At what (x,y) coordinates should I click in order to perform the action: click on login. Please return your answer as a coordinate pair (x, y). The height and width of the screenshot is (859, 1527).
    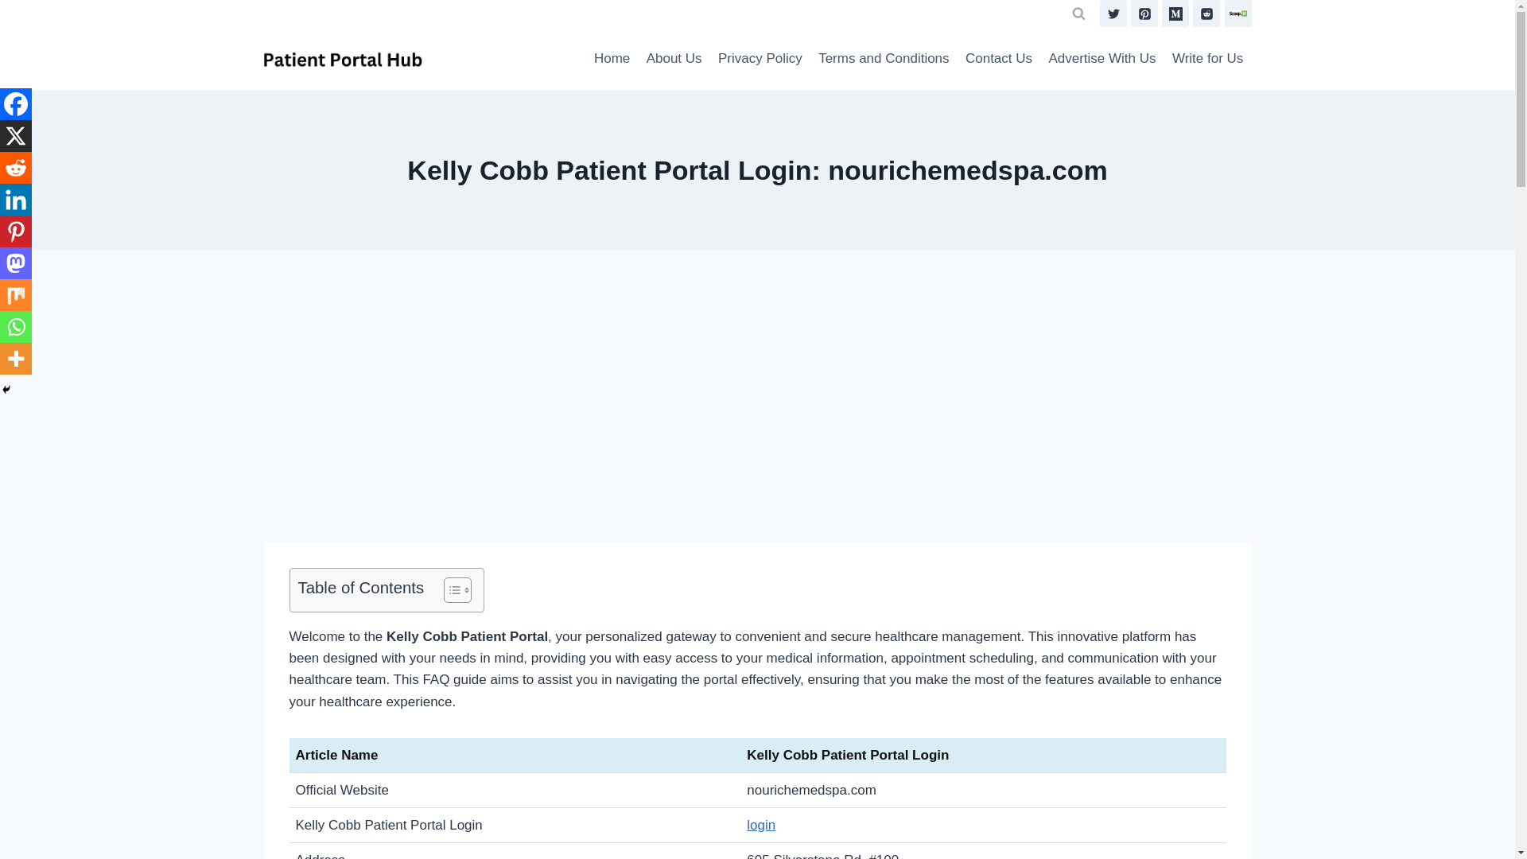
    Looking at the image, I should click on (760, 825).